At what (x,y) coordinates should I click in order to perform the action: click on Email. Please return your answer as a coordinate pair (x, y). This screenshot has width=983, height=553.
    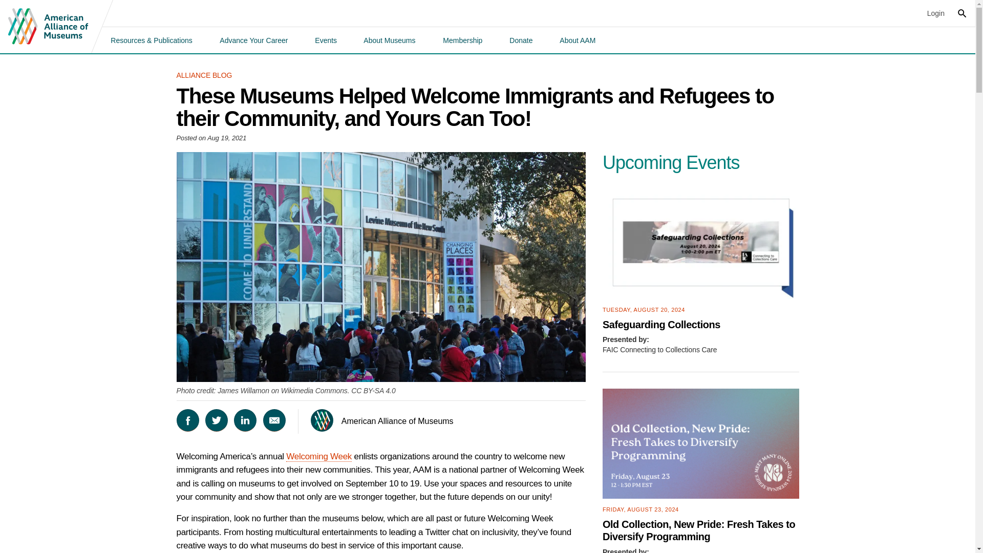
    Looking at the image, I should click on (274, 420).